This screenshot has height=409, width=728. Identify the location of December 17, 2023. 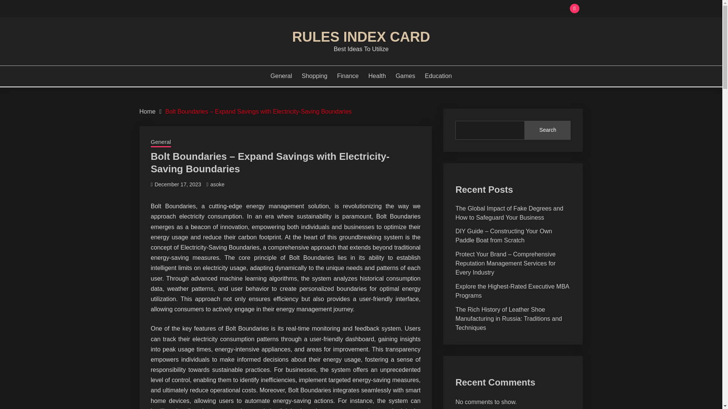
(178, 184).